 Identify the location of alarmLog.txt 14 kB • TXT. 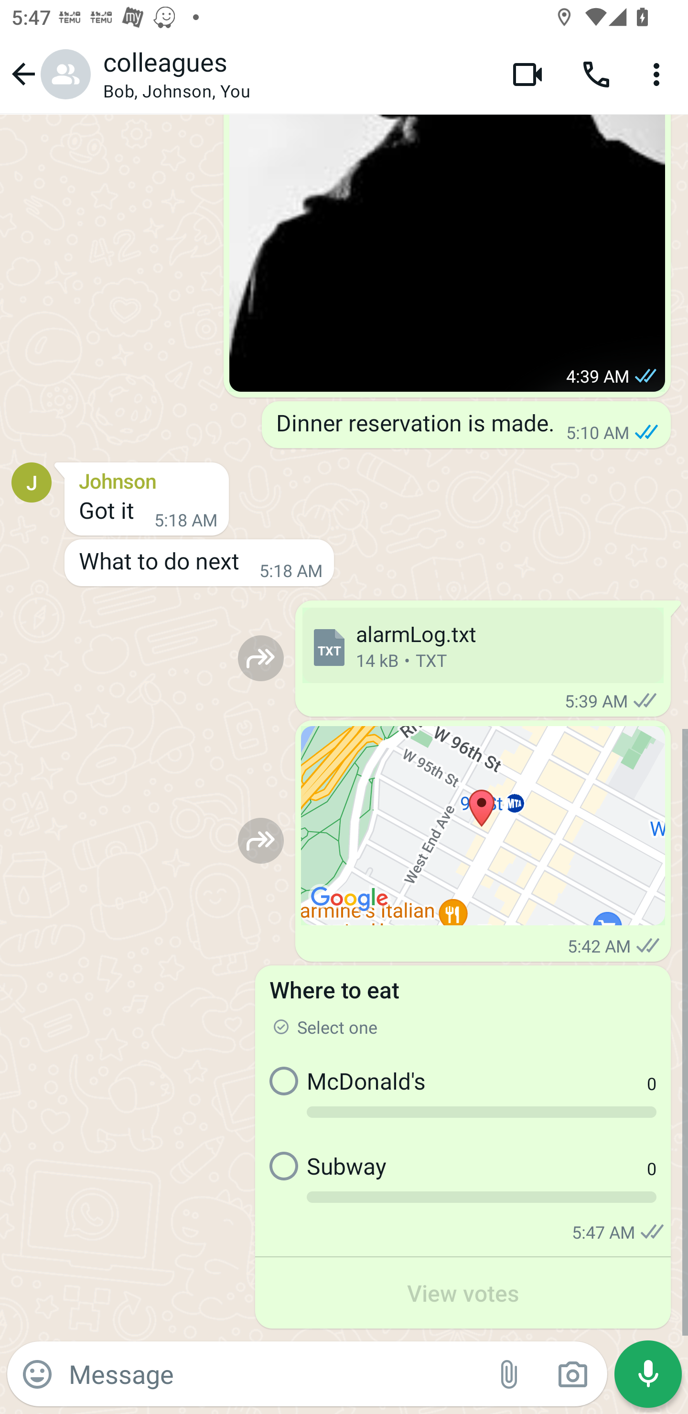
(483, 645).